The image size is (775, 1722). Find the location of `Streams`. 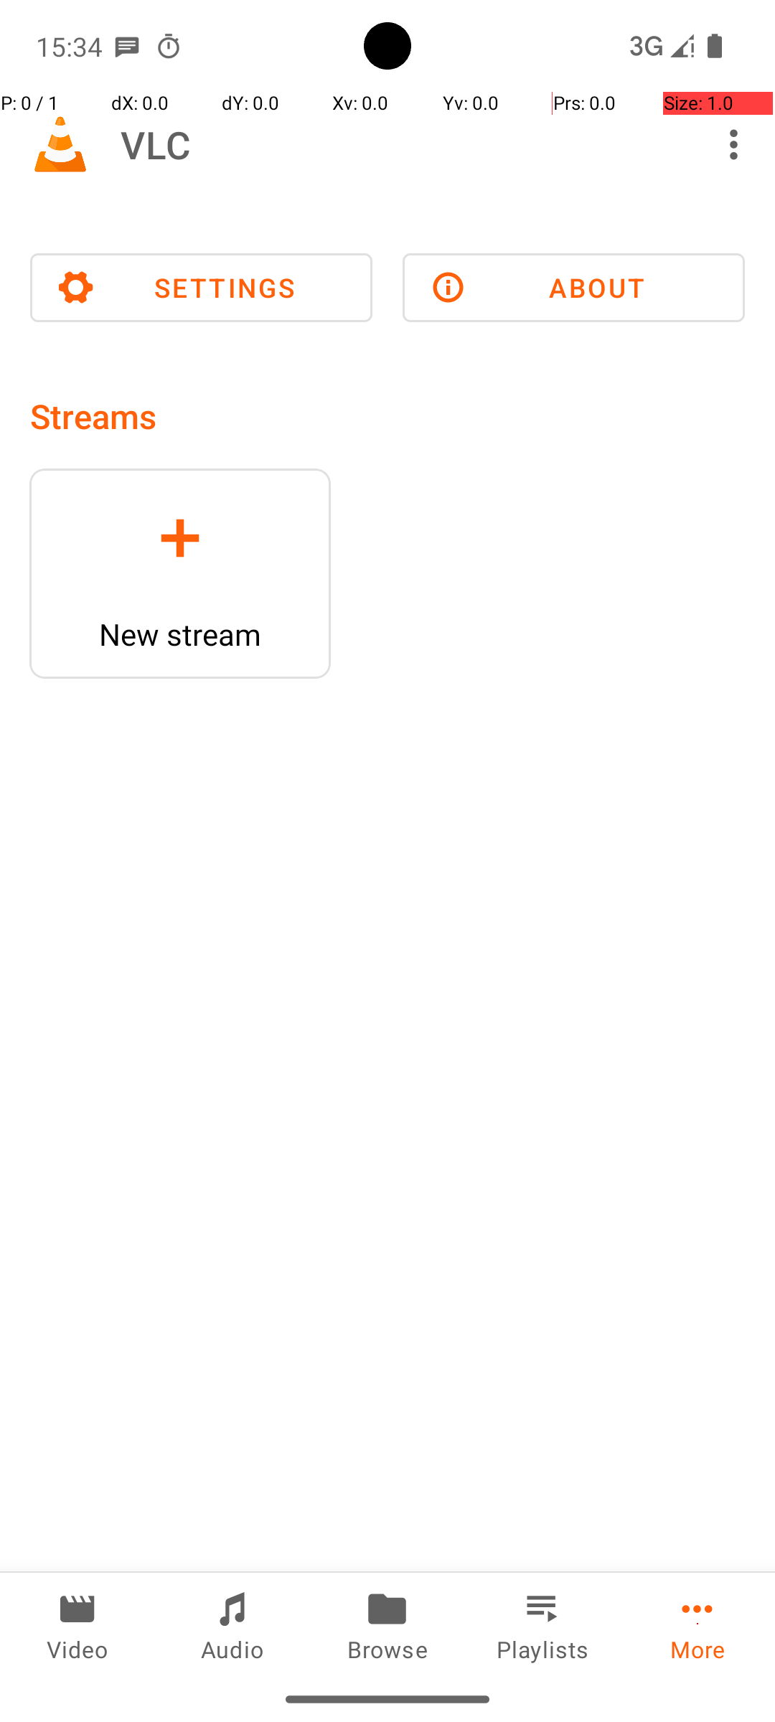

Streams is located at coordinates (93, 416).